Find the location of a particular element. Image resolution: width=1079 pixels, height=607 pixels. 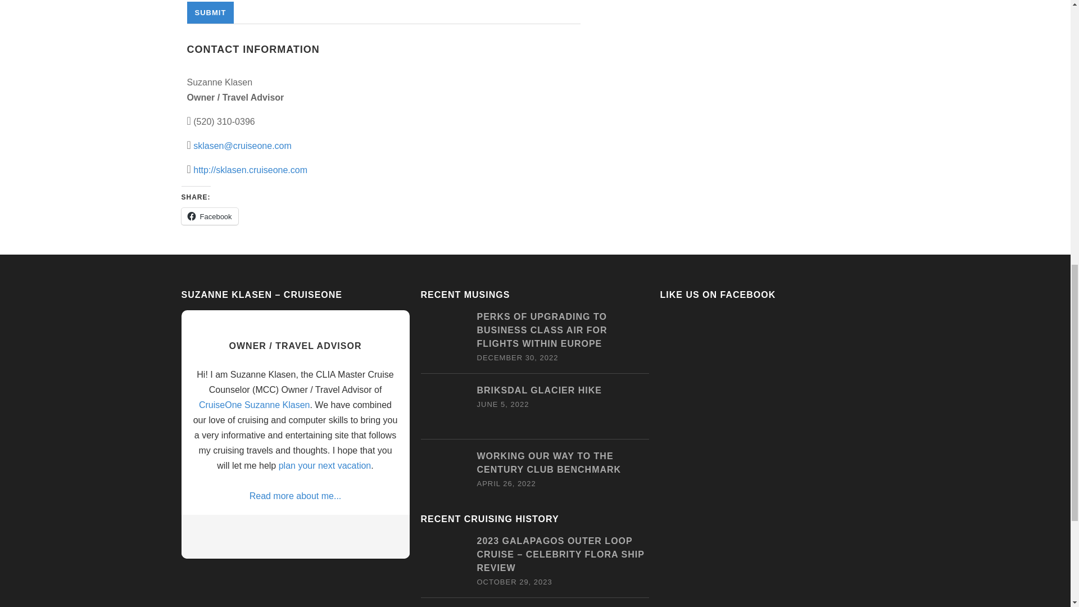

Facebook is located at coordinates (209, 216).